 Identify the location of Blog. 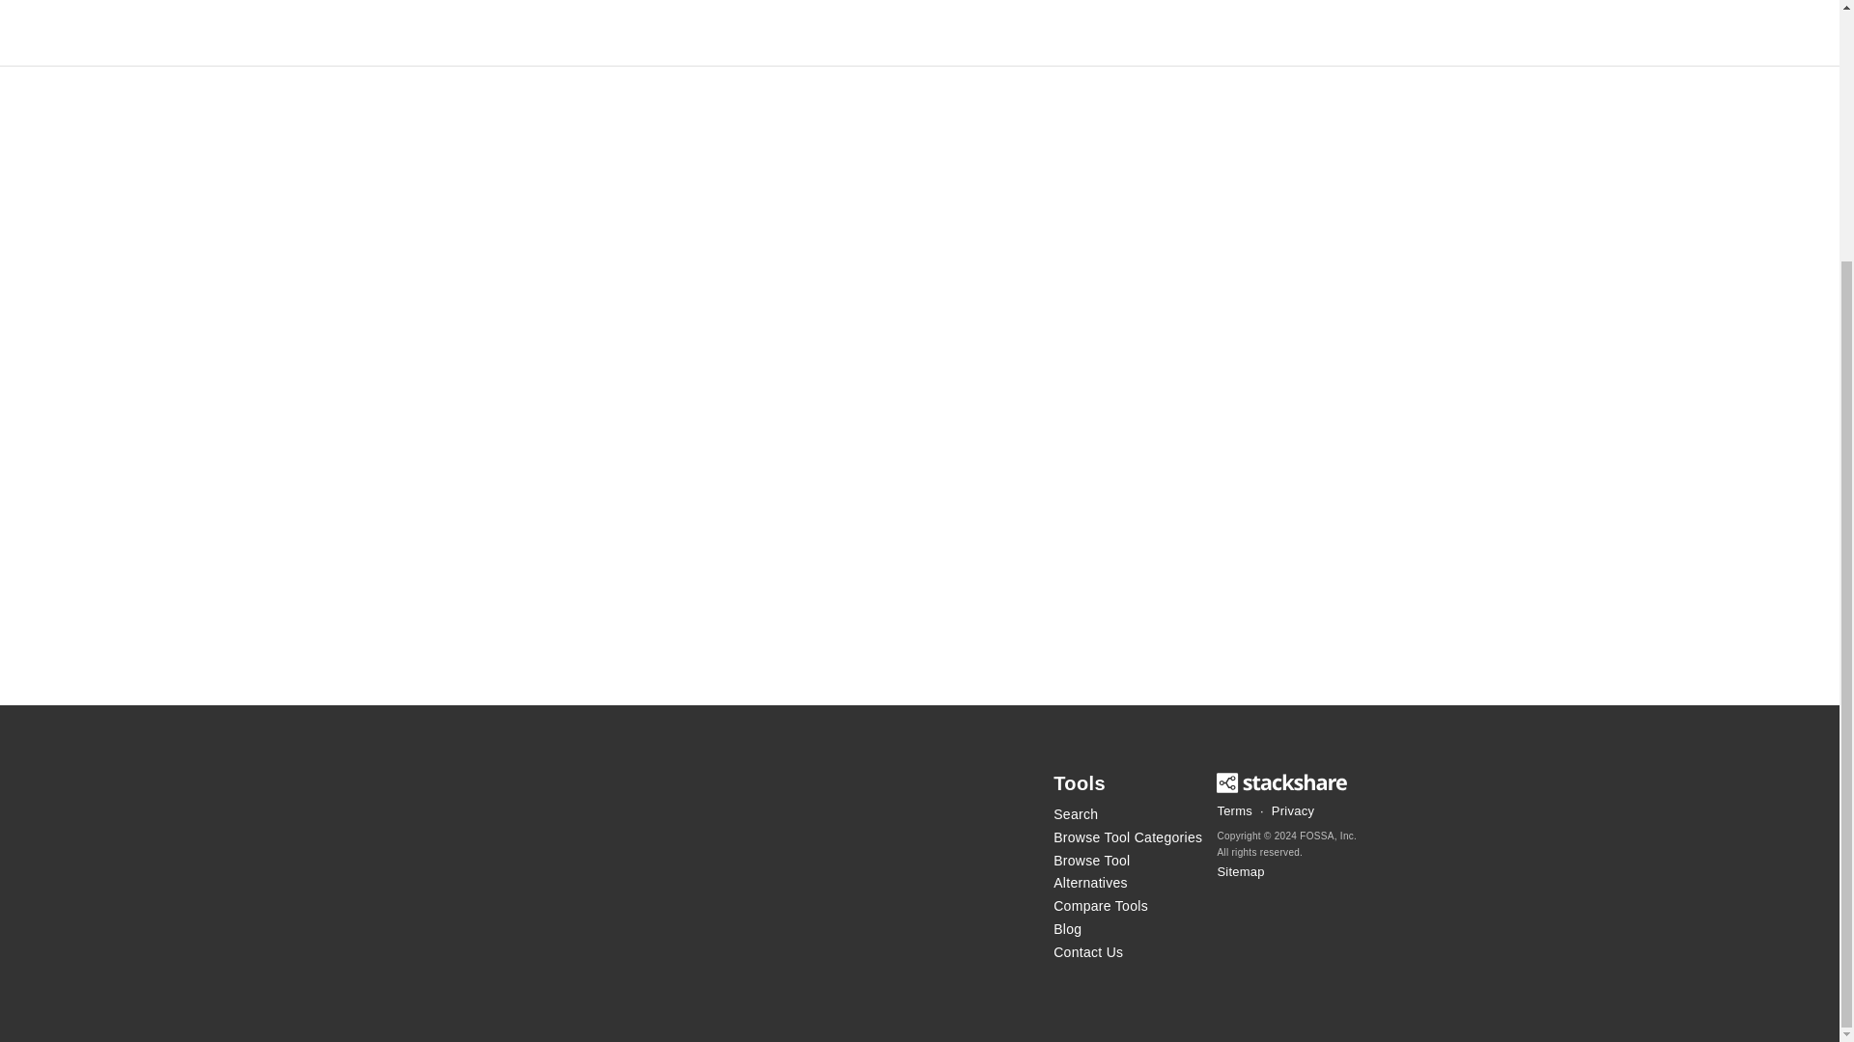
(1128, 930).